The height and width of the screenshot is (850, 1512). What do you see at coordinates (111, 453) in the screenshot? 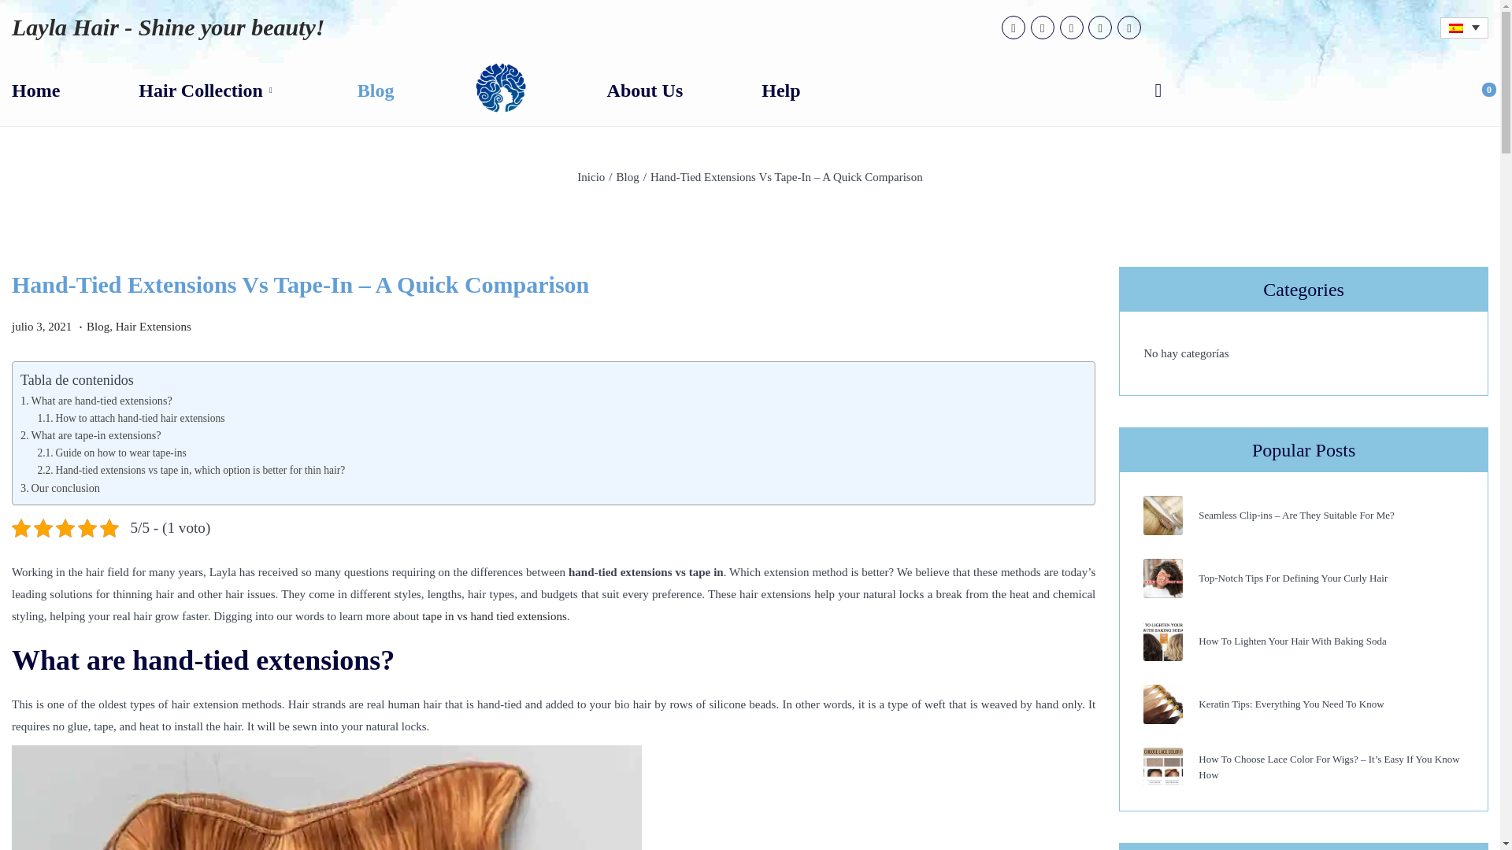
I see `Guide on how to wear tape-ins` at bounding box center [111, 453].